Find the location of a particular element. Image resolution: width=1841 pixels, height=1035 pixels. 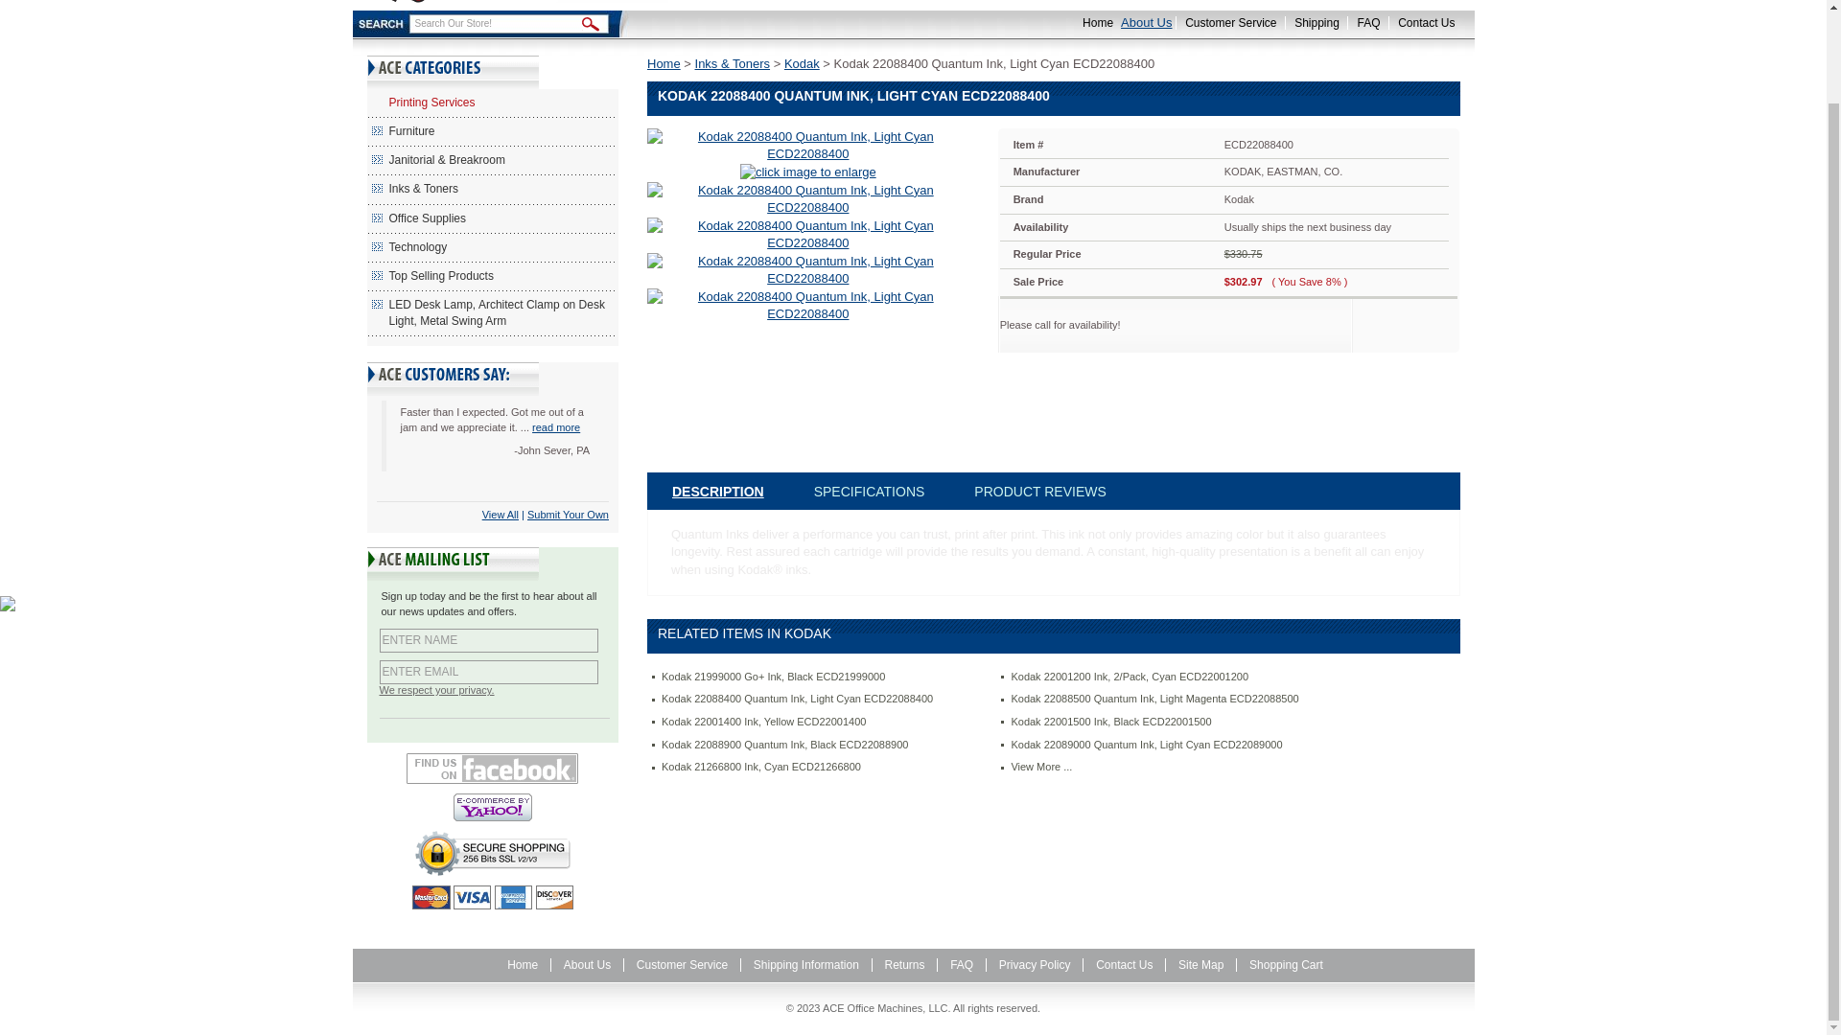

Printing Services is located at coordinates (493, 102).